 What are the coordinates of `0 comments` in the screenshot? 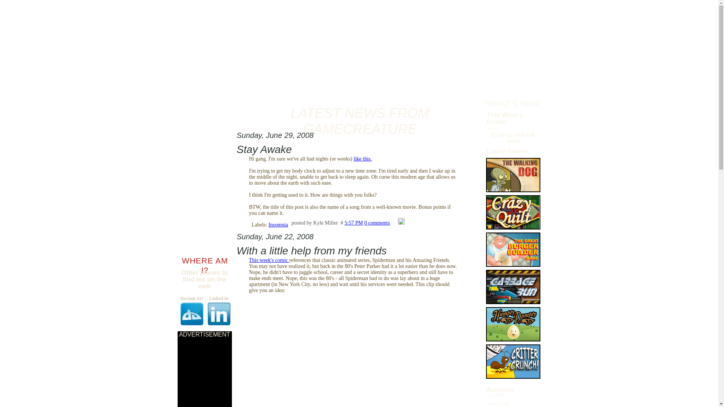 It's located at (377, 223).